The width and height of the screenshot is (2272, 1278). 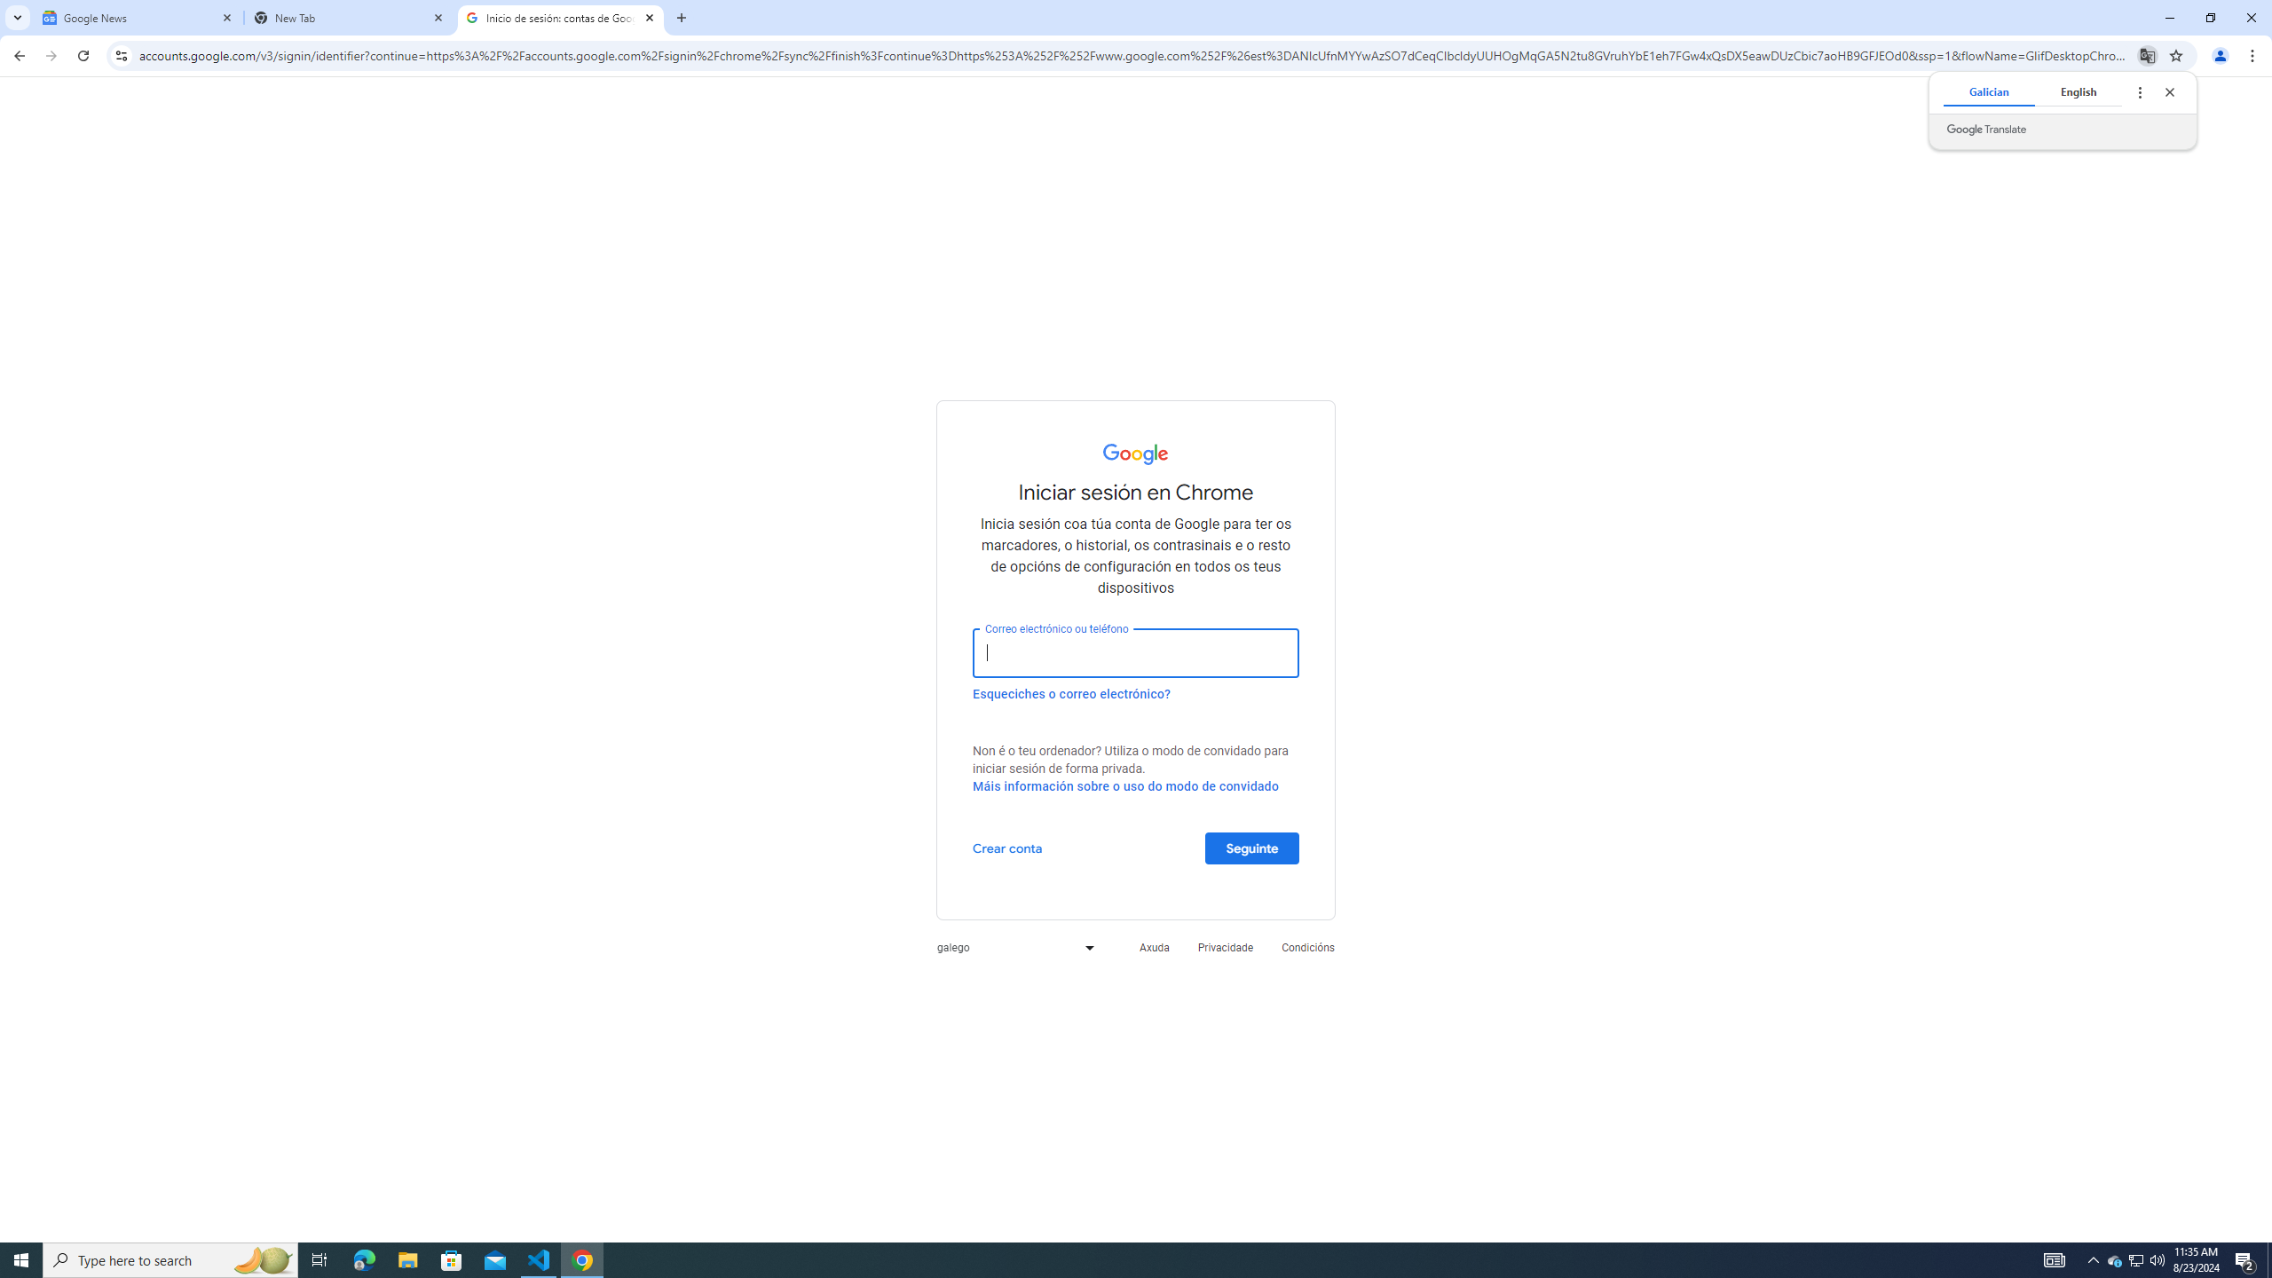 What do you see at coordinates (1251, 848) in the screenshot?
I see `Seguinte` at bounding box center [1251, 848].